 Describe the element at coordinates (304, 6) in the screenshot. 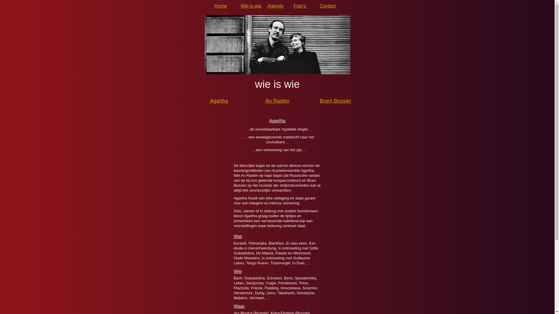

I see `Foto's` at that location.